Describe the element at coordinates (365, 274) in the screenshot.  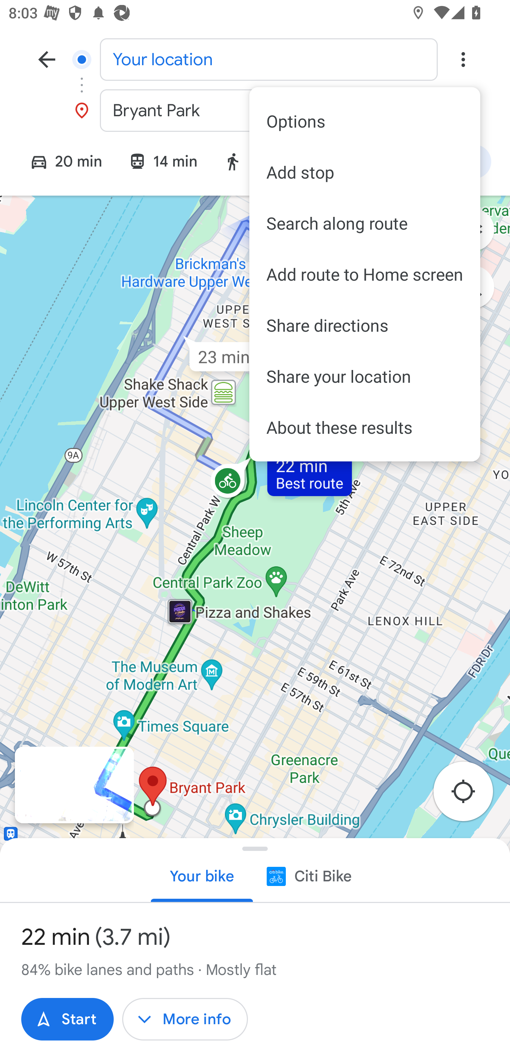
I see `Add route to Home screen` at that location.